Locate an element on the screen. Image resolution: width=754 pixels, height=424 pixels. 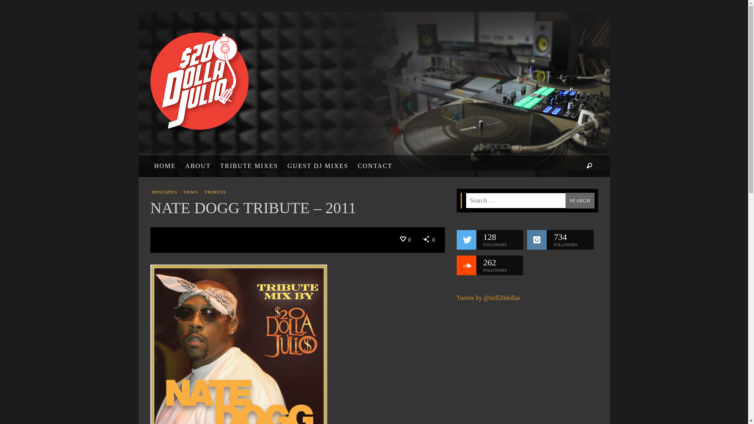
HOME is located at coordinates (165, 166).